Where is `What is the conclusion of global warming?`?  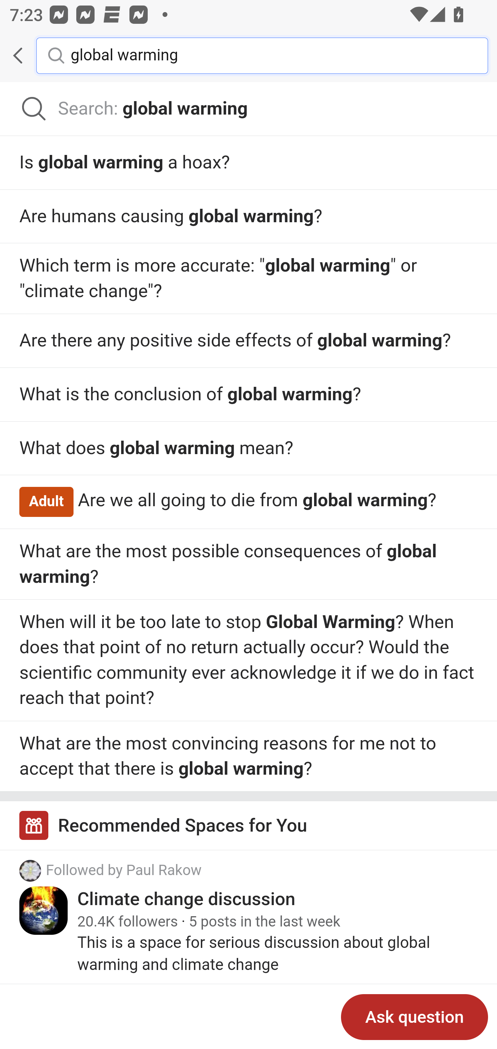
What is the conclusion of global warming? is located at coordinates (248, 395).